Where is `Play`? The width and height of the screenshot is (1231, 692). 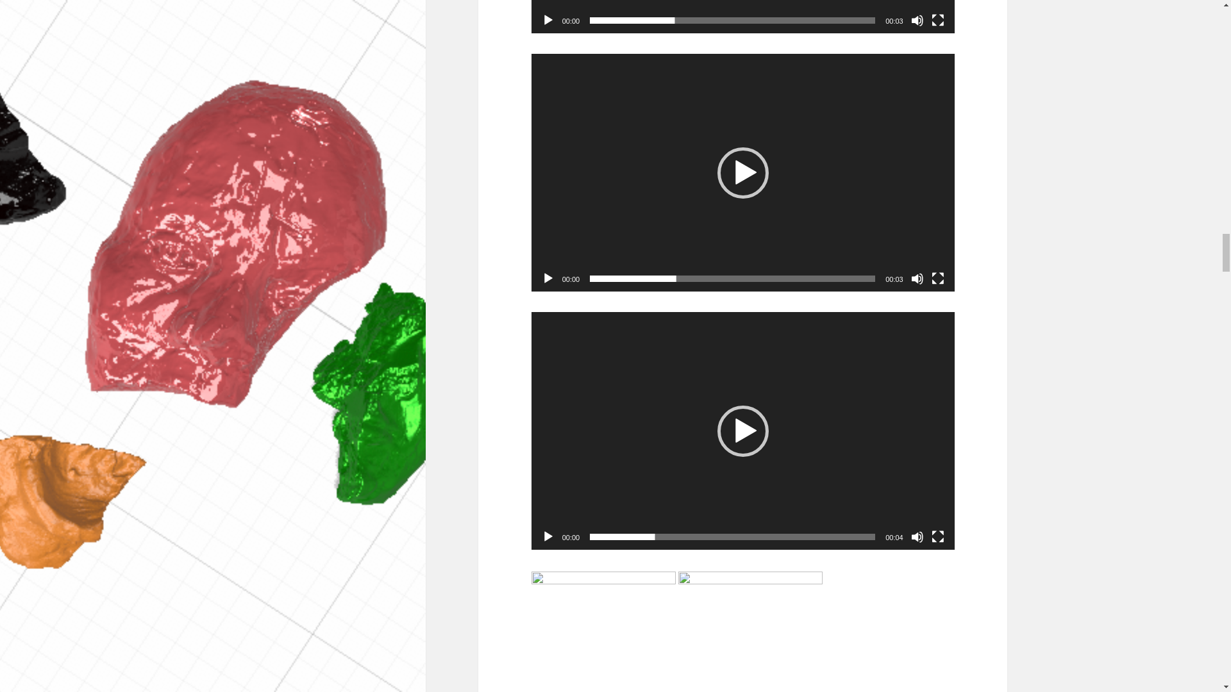 Play is located at coordinates (548, 537).